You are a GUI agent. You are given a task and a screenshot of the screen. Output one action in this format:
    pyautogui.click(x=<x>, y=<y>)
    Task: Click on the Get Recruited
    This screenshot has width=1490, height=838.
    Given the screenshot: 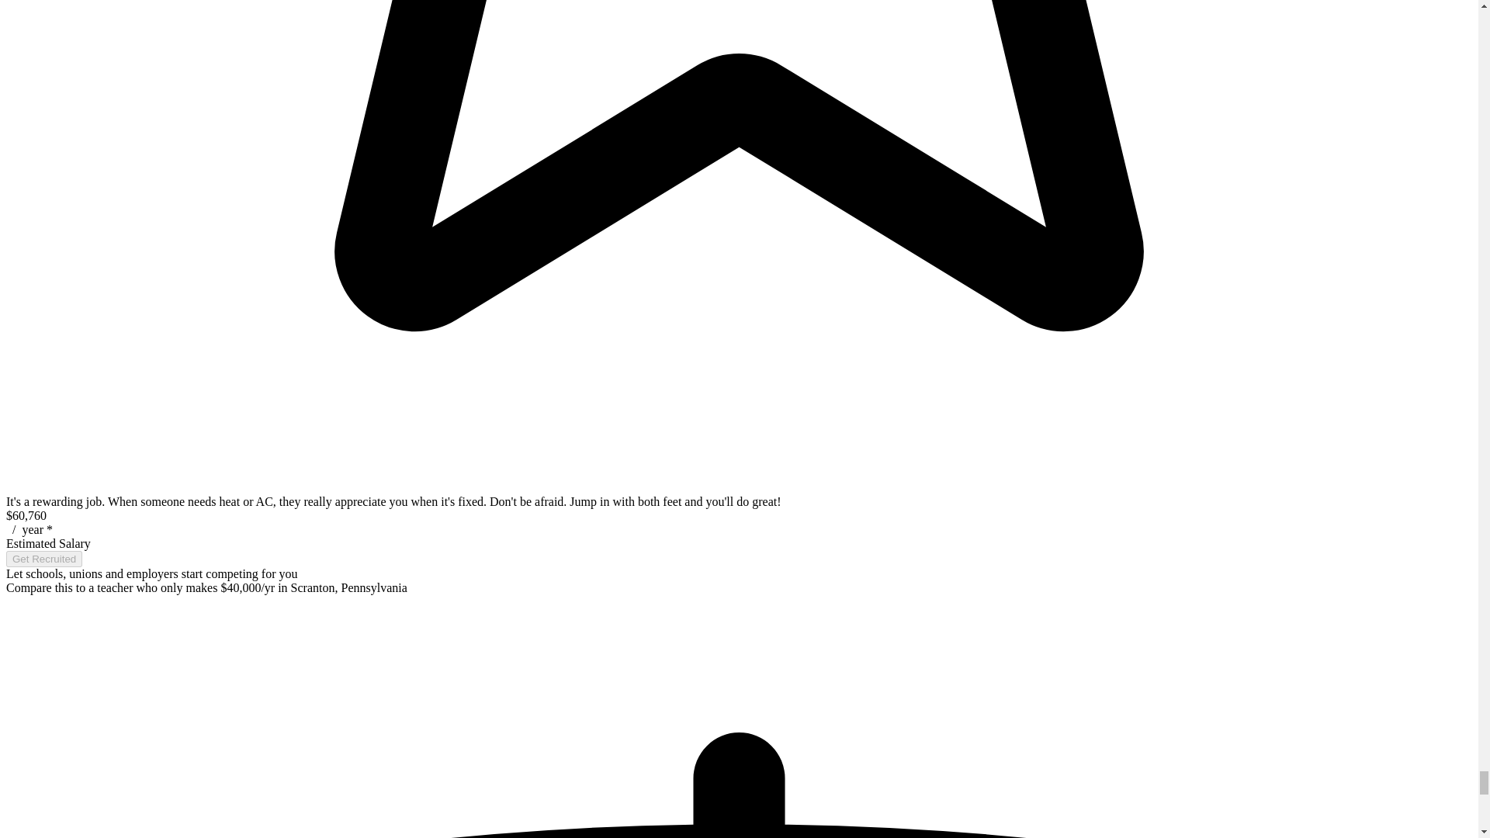 What is the action you would take?
    pyautogui.click(x=43, y=559)
    